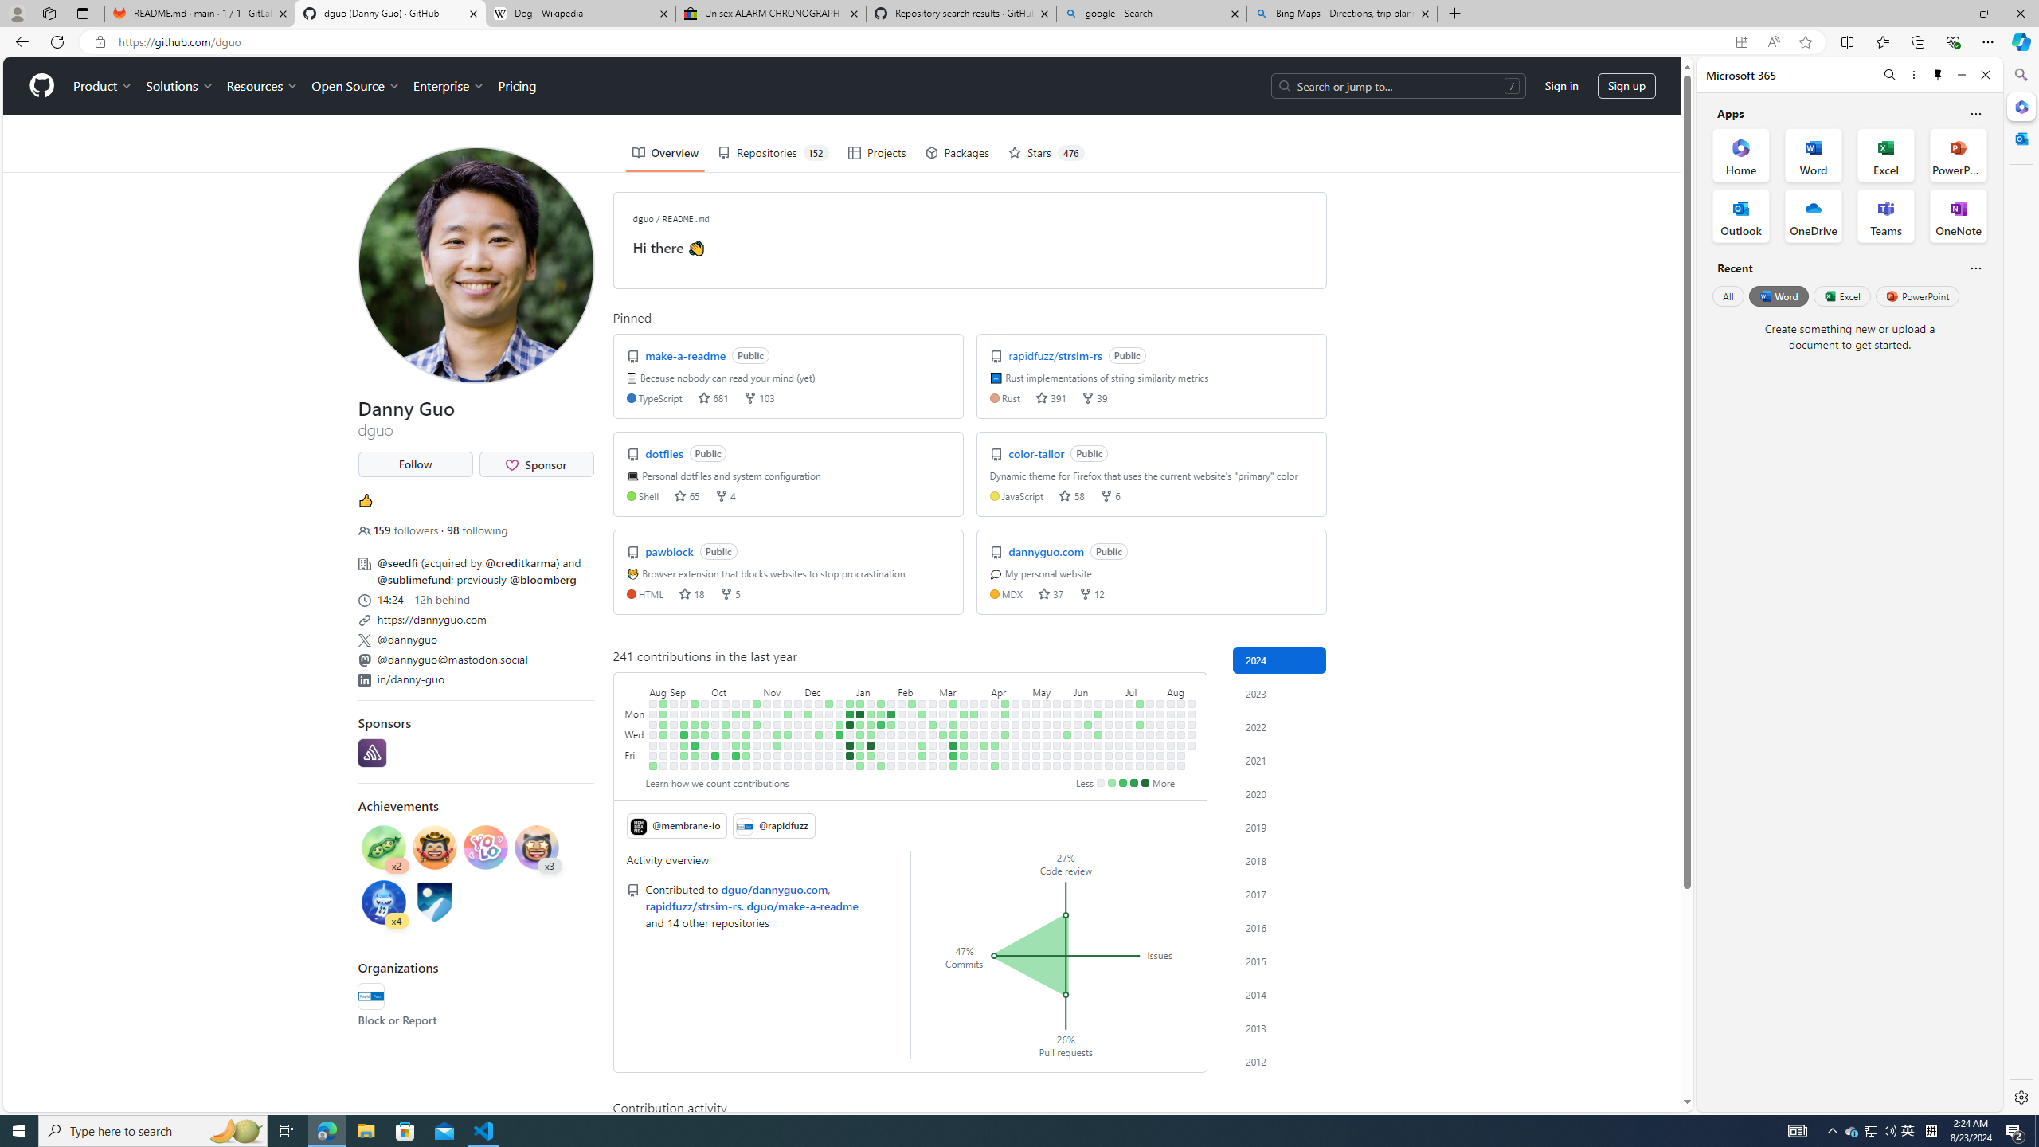  I want to click on No contributions on April 8th., so click(995, 714).